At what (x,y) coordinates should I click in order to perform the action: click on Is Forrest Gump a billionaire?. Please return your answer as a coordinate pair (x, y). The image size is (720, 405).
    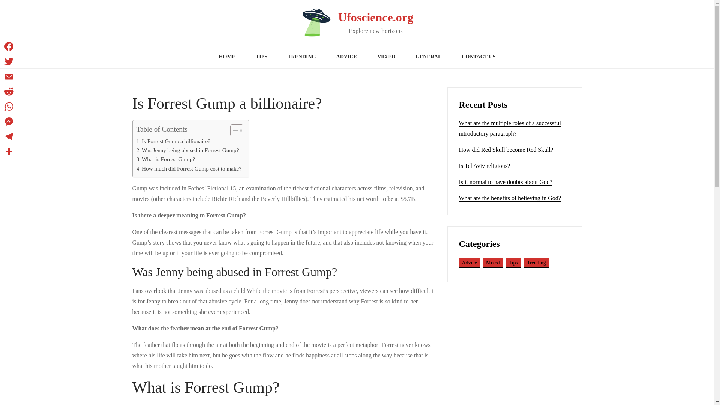
    Looking at the image, I should click on (173, 141).